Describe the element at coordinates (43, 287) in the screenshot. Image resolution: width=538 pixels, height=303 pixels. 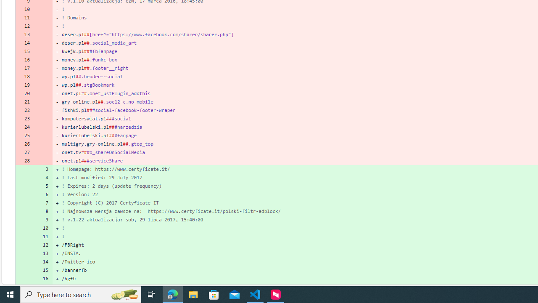
I see `17` at that location.